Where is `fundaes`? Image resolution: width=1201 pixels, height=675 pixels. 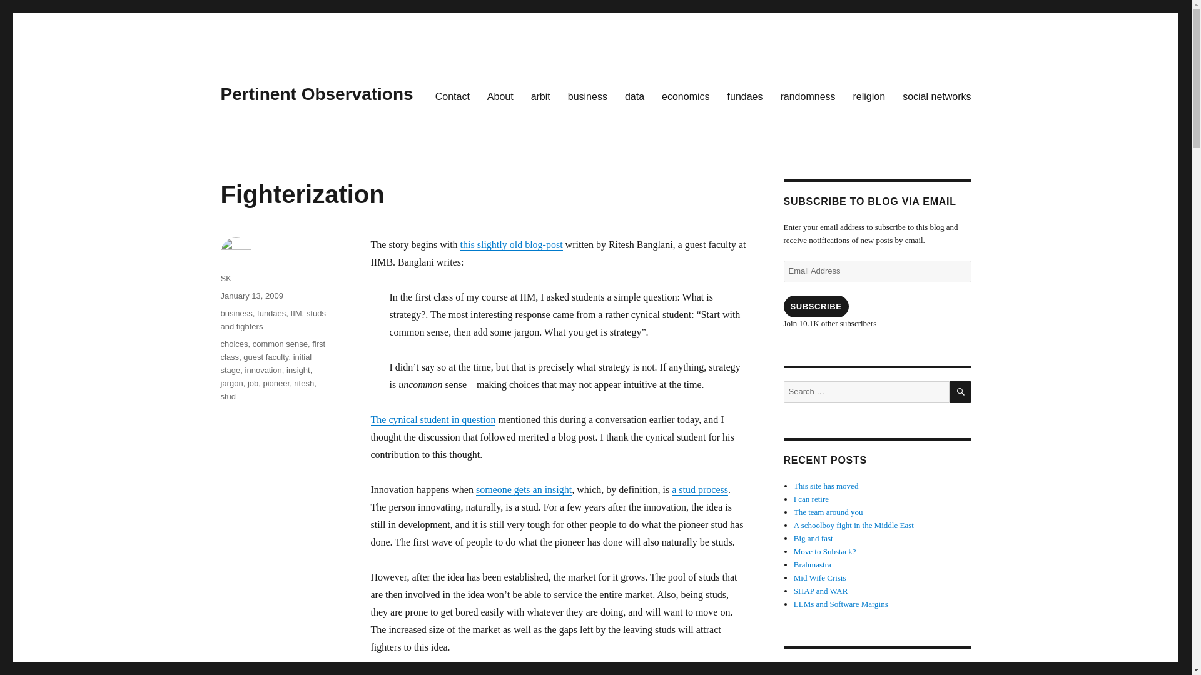 fundaes is located at coordinates (745, 96).